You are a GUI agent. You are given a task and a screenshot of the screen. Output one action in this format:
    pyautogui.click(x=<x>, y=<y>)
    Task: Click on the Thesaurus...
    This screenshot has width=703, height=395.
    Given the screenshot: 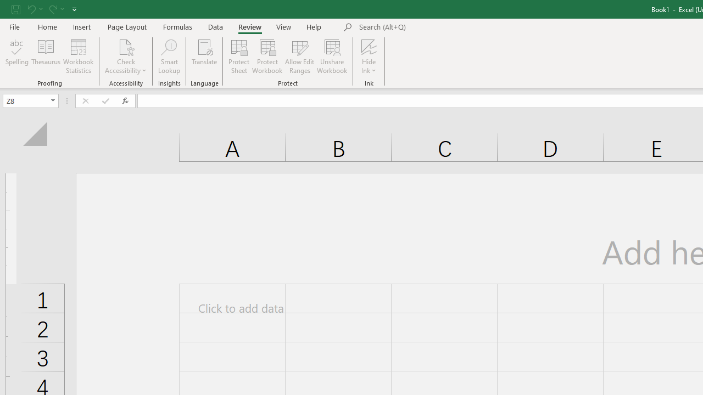 What is the action you would take?
    pyautogui.click(x=46, y=56)
    